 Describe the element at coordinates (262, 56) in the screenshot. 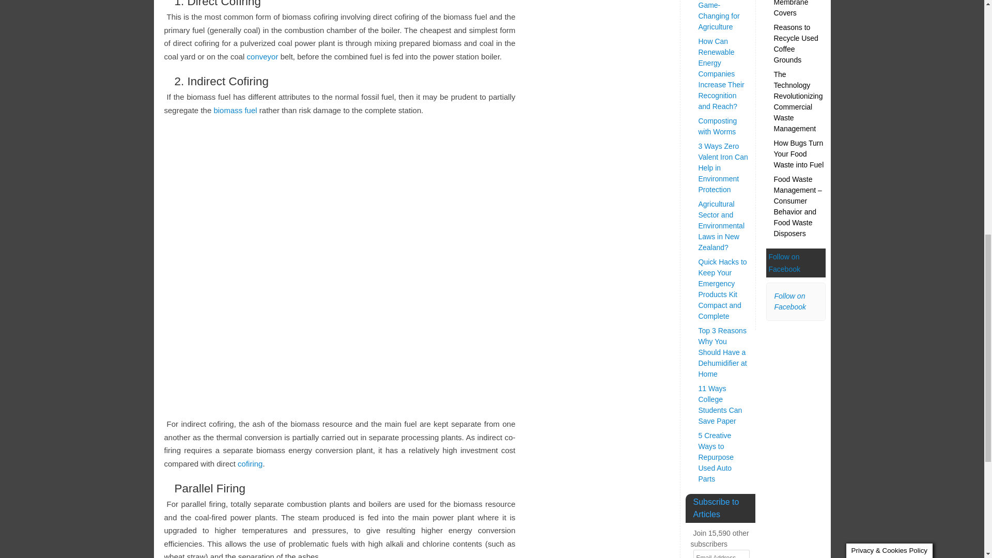

I see `conveyor` at that location.